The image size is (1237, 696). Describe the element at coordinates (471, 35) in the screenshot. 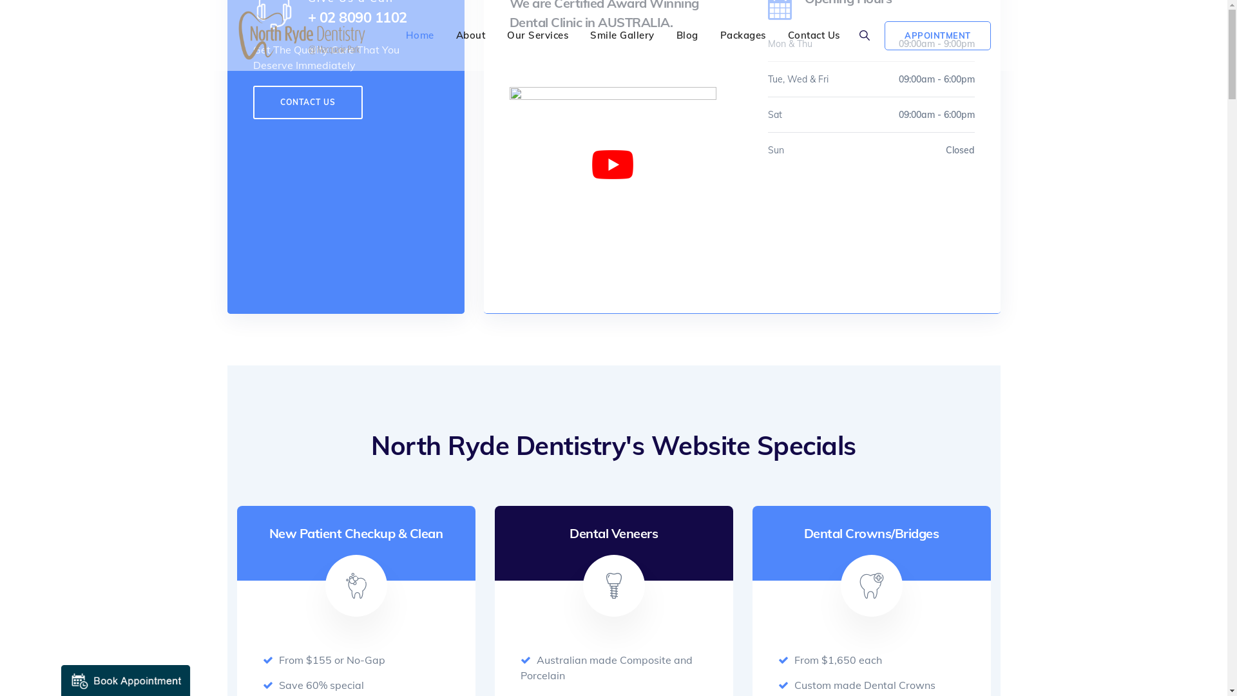

I see `About` at that location.